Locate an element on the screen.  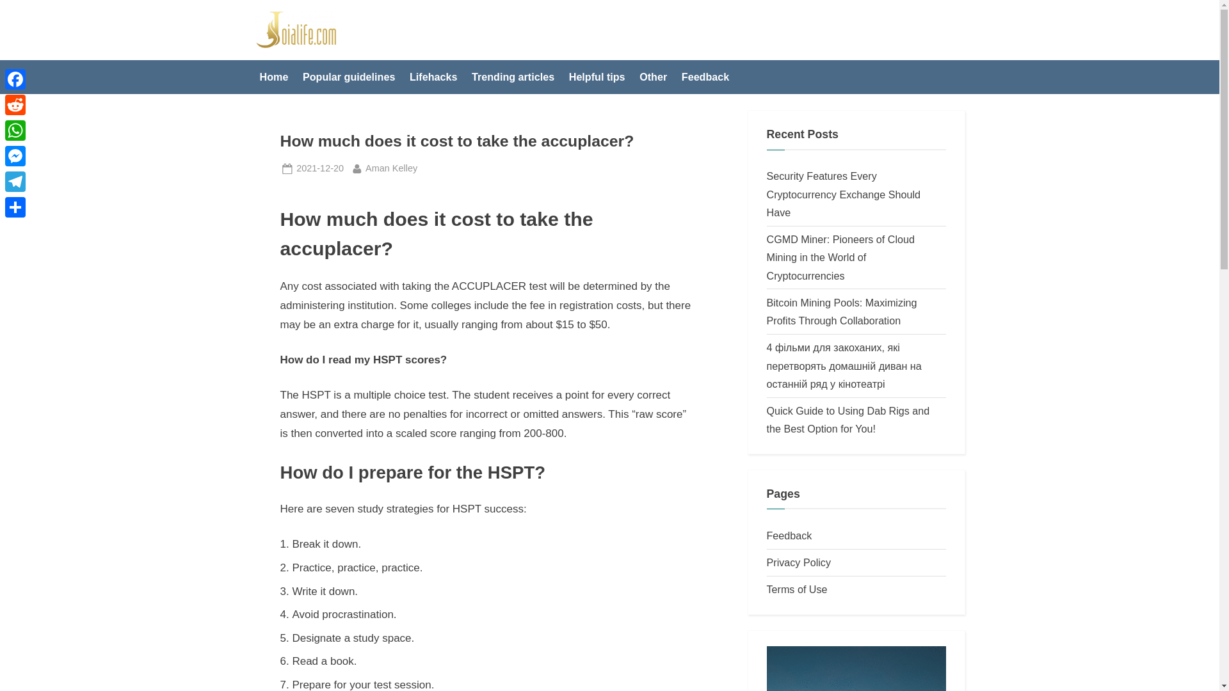
Joialife.com is located at coordinates (375, 40).